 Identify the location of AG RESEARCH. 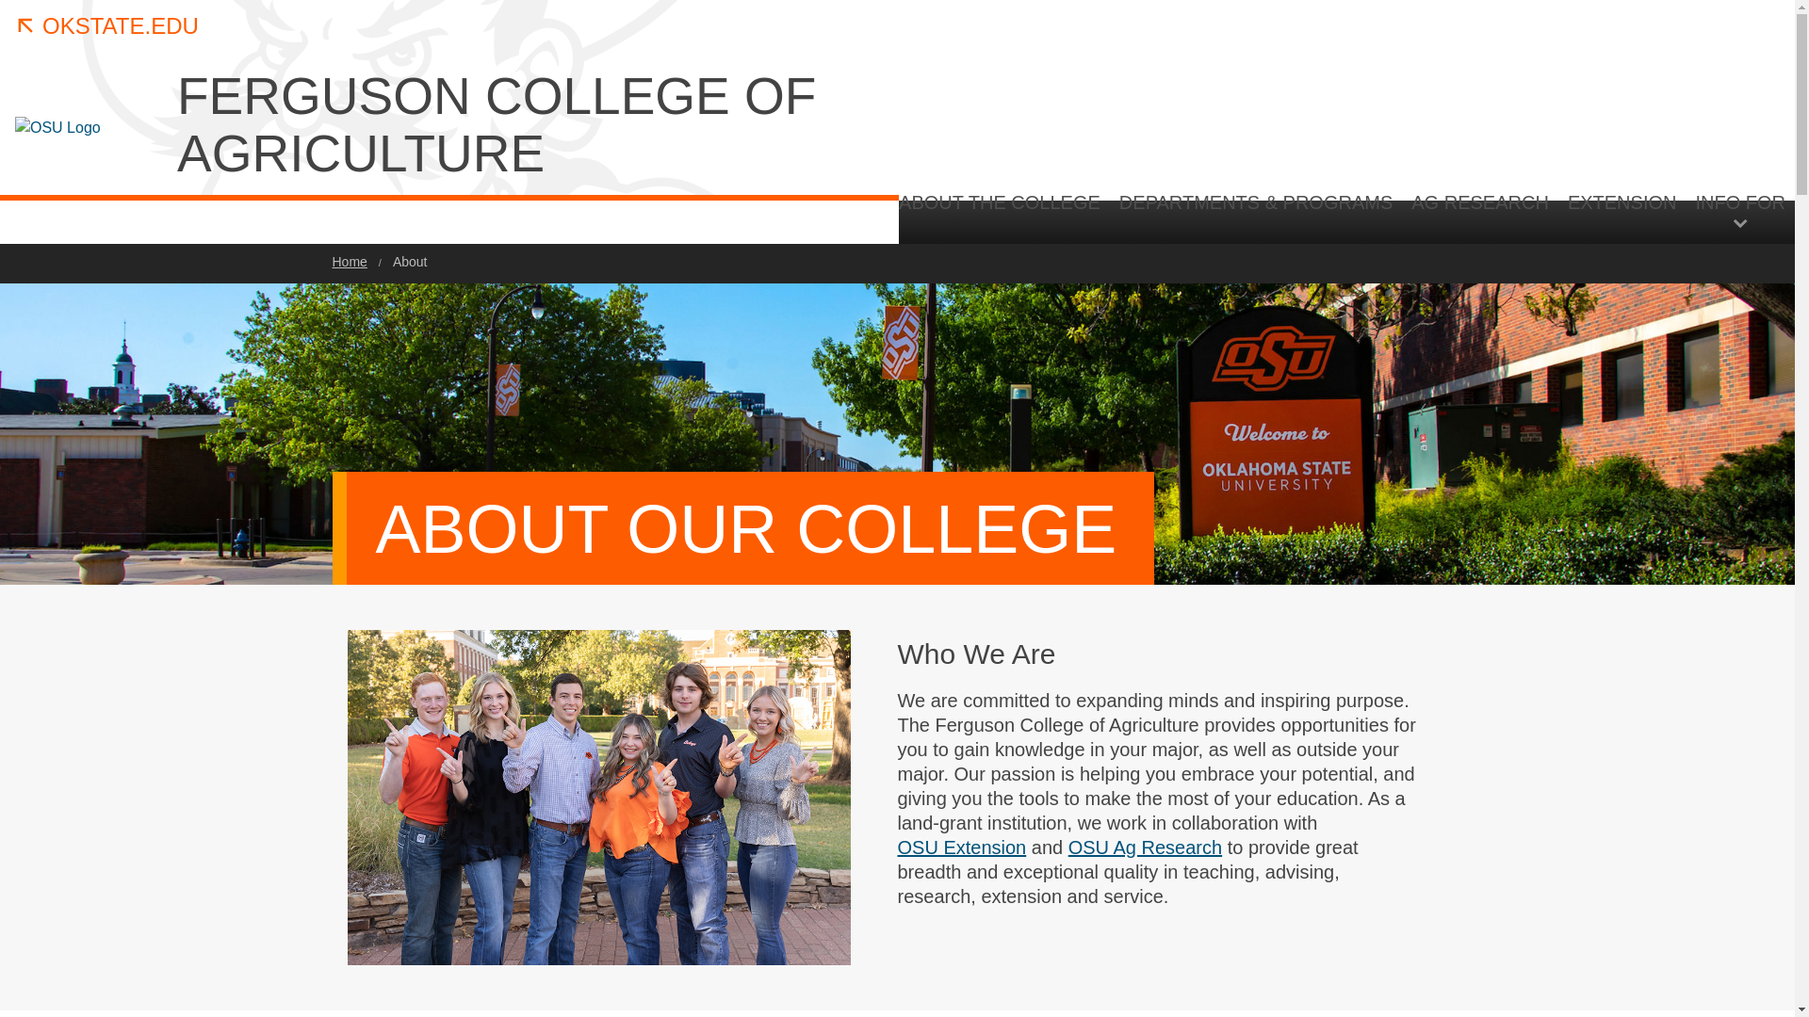
(1479, 218).